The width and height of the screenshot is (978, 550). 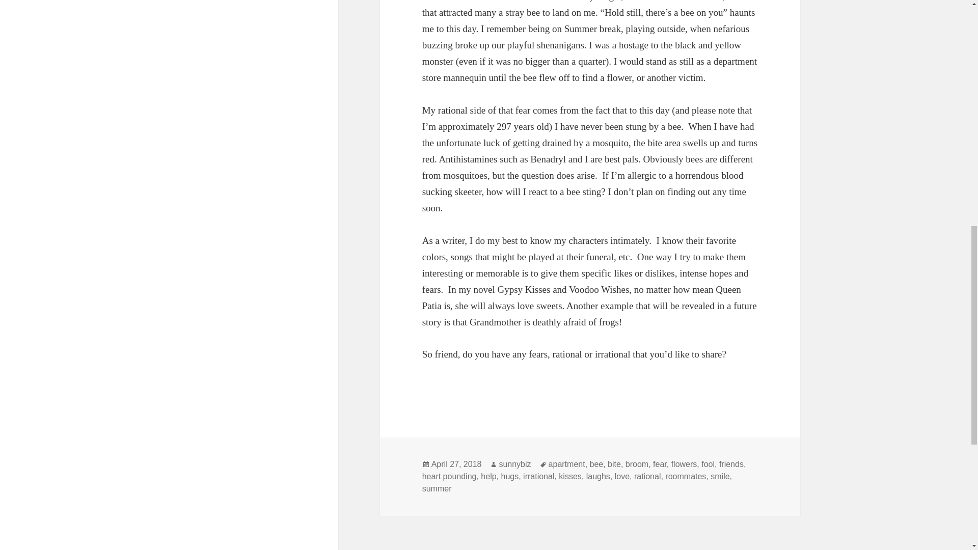 What do you see at coordinates (598, 477) in the screenshot?
I see `laughs` at bounding box center [598, 477].